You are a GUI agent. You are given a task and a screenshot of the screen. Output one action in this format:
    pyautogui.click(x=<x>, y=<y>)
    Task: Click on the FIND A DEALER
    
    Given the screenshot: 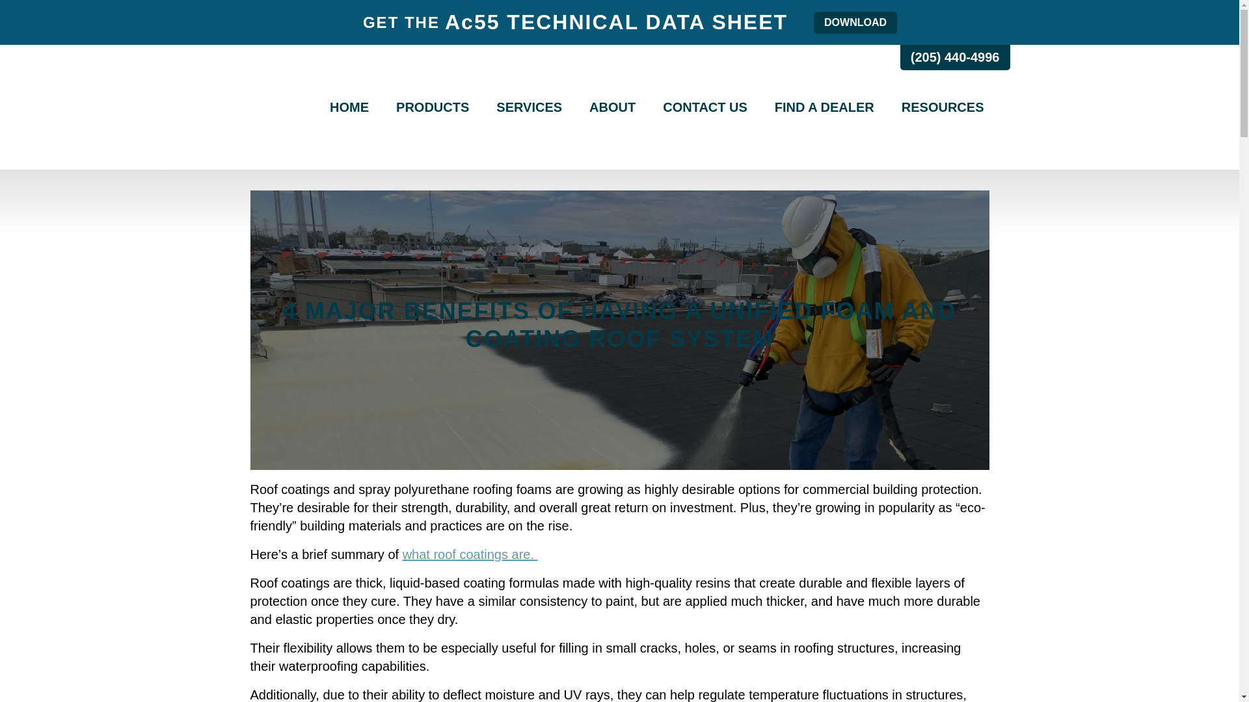 What is the action you would take?
    pyautogui.click(x=824, y=107)
    